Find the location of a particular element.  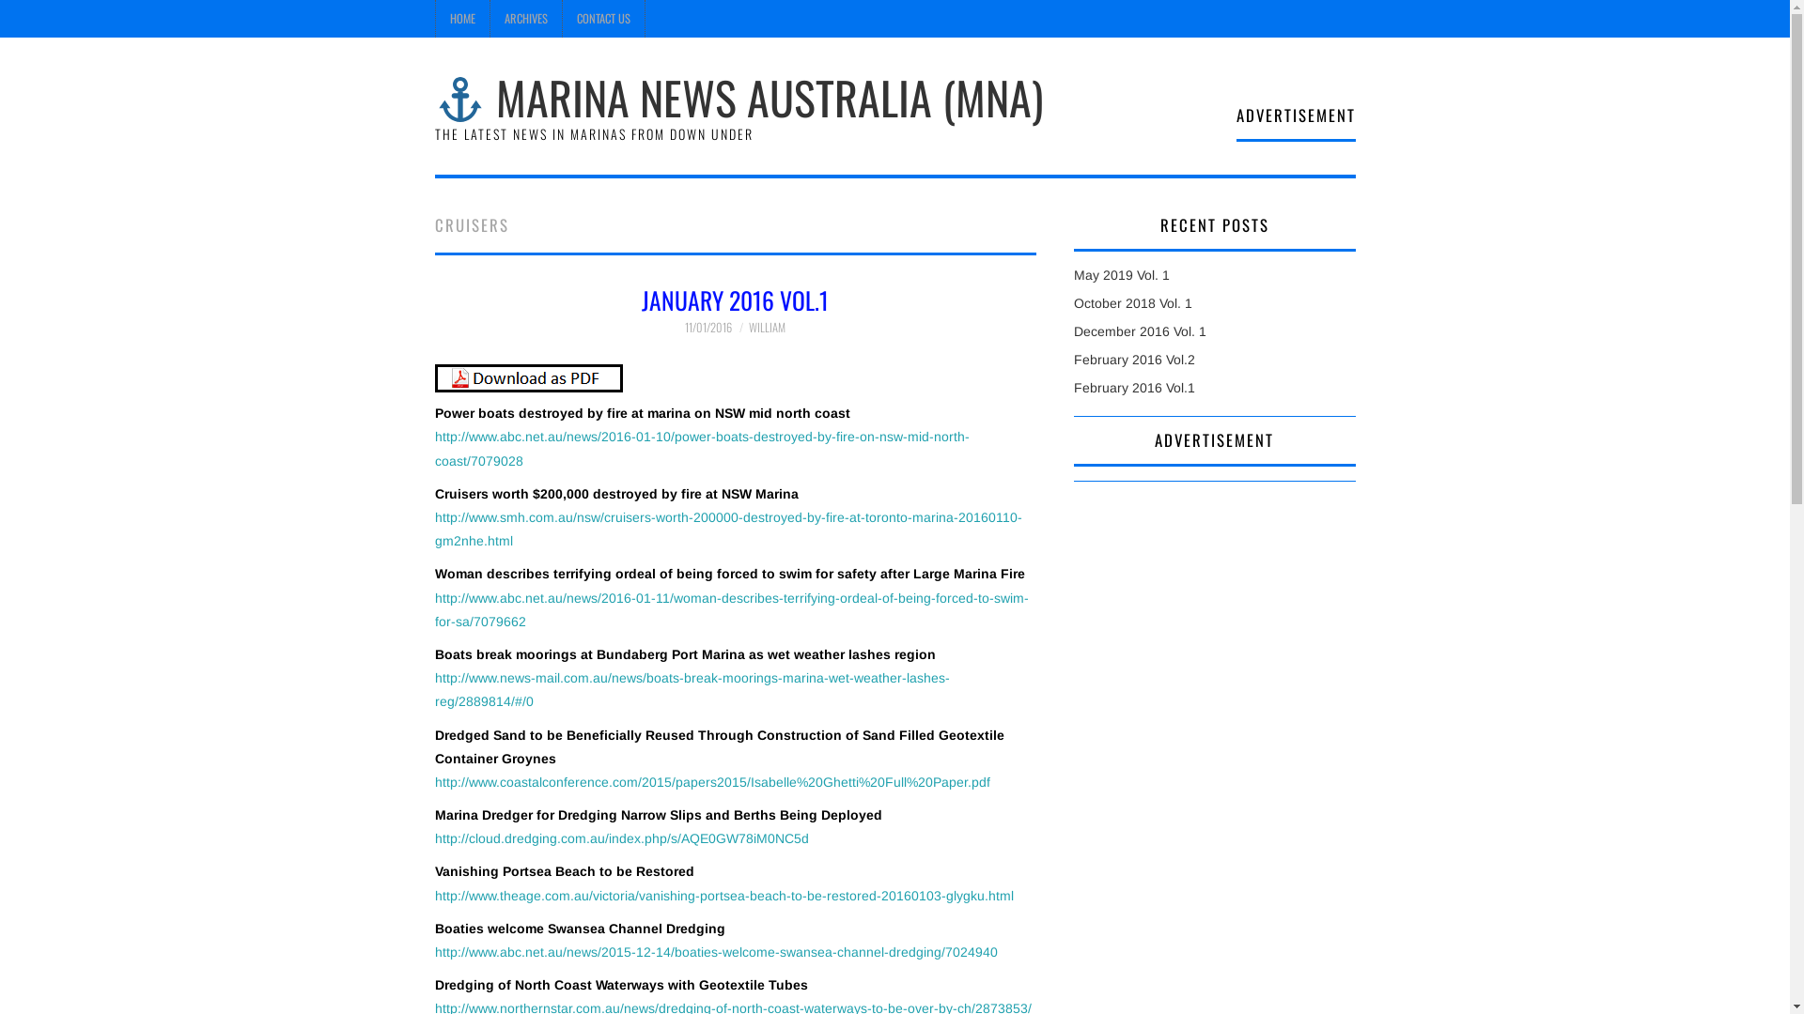

11/01/2016 is located at coordinates (708, 327).